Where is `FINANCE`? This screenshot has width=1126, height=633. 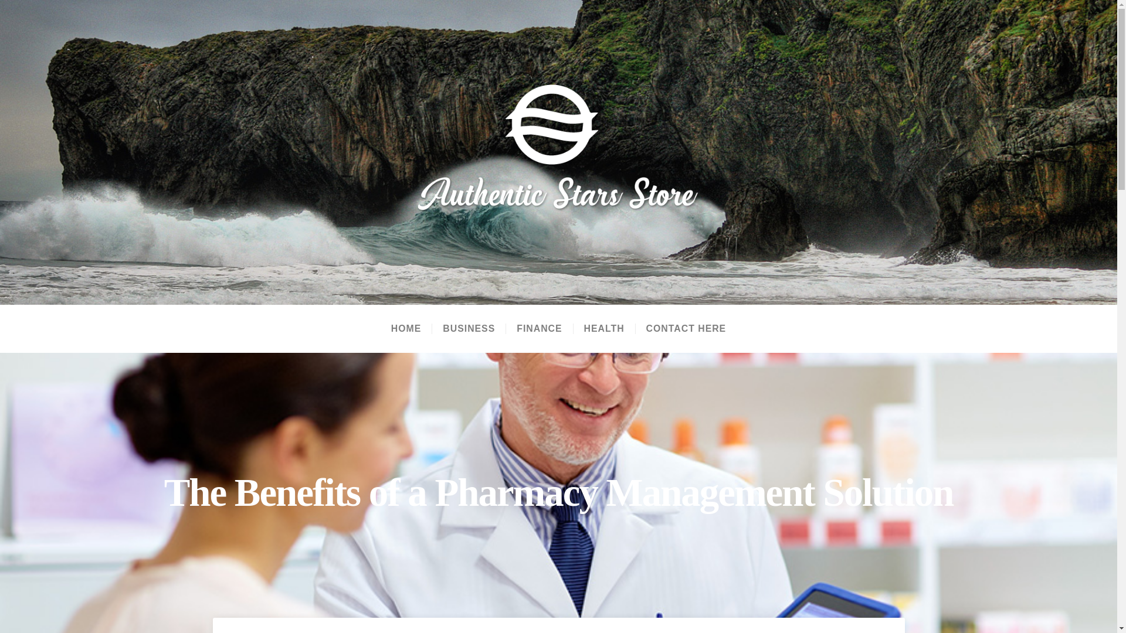 FINANCE is located at coordinates (538, 328).